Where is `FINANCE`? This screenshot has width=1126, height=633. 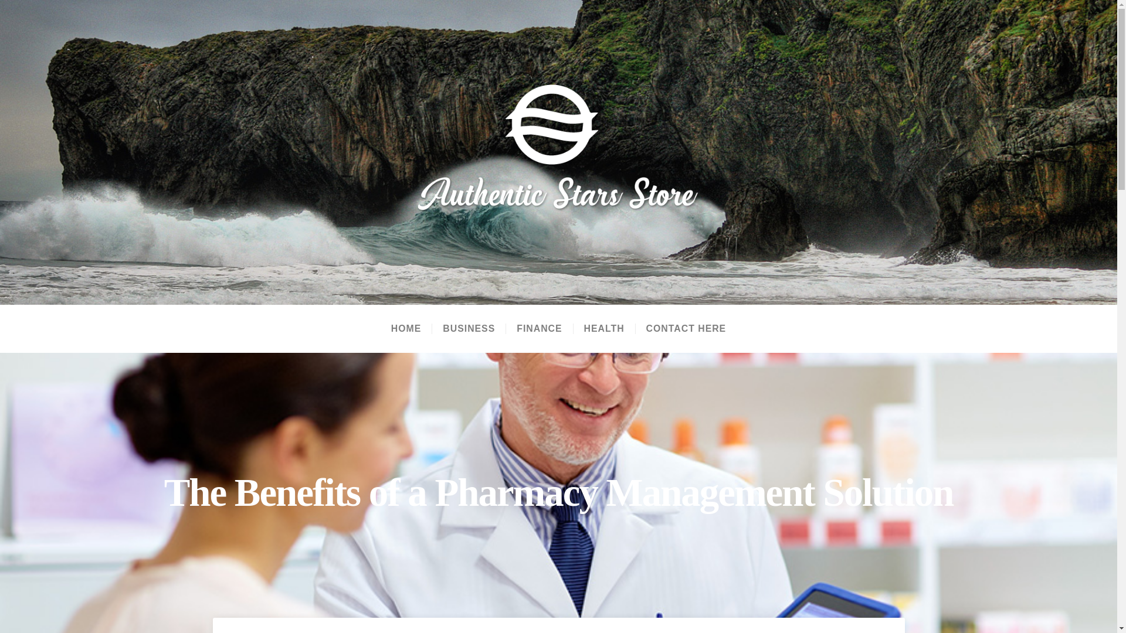 FINANCE is located at coordinates (538, 328).